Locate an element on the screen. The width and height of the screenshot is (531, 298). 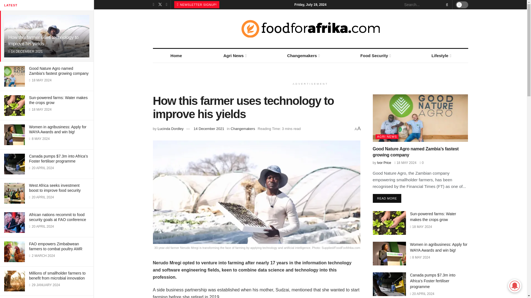
How this farmer uses technology to improve his yields is located at coordinates (43, 41).